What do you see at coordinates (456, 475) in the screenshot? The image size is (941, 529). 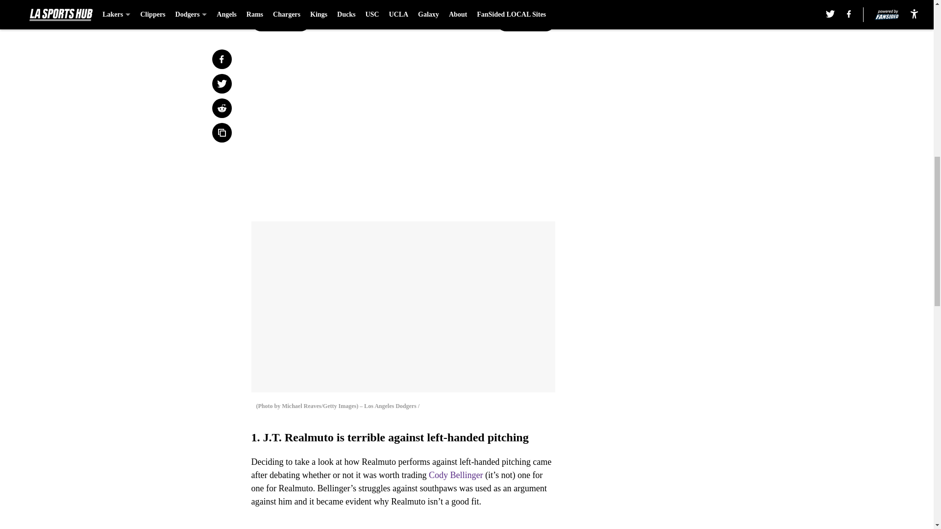 I see `Cody Bellinger` at bounding box center [456, 475].